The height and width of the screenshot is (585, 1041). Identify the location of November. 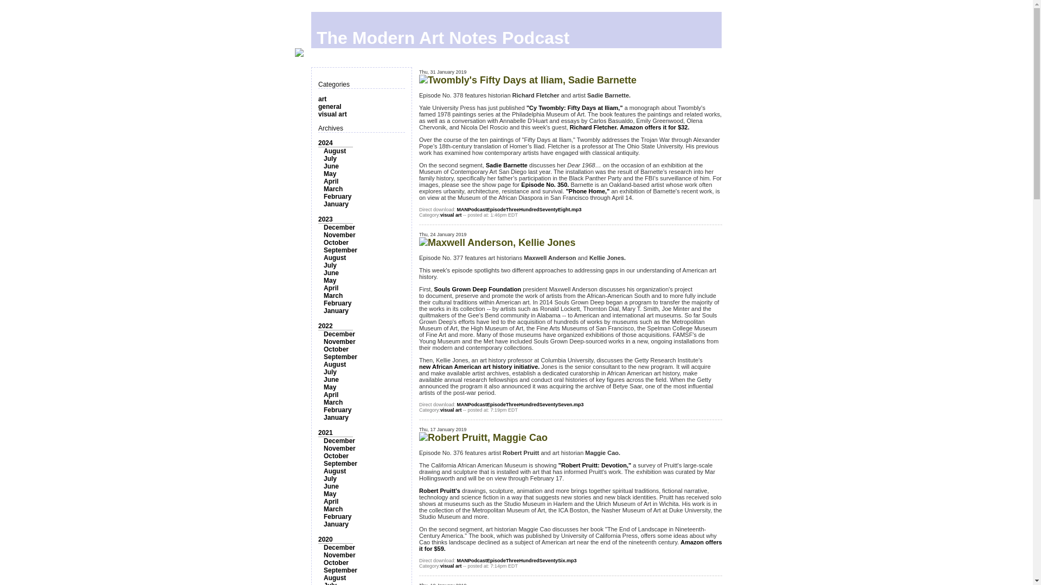
(339, 235).